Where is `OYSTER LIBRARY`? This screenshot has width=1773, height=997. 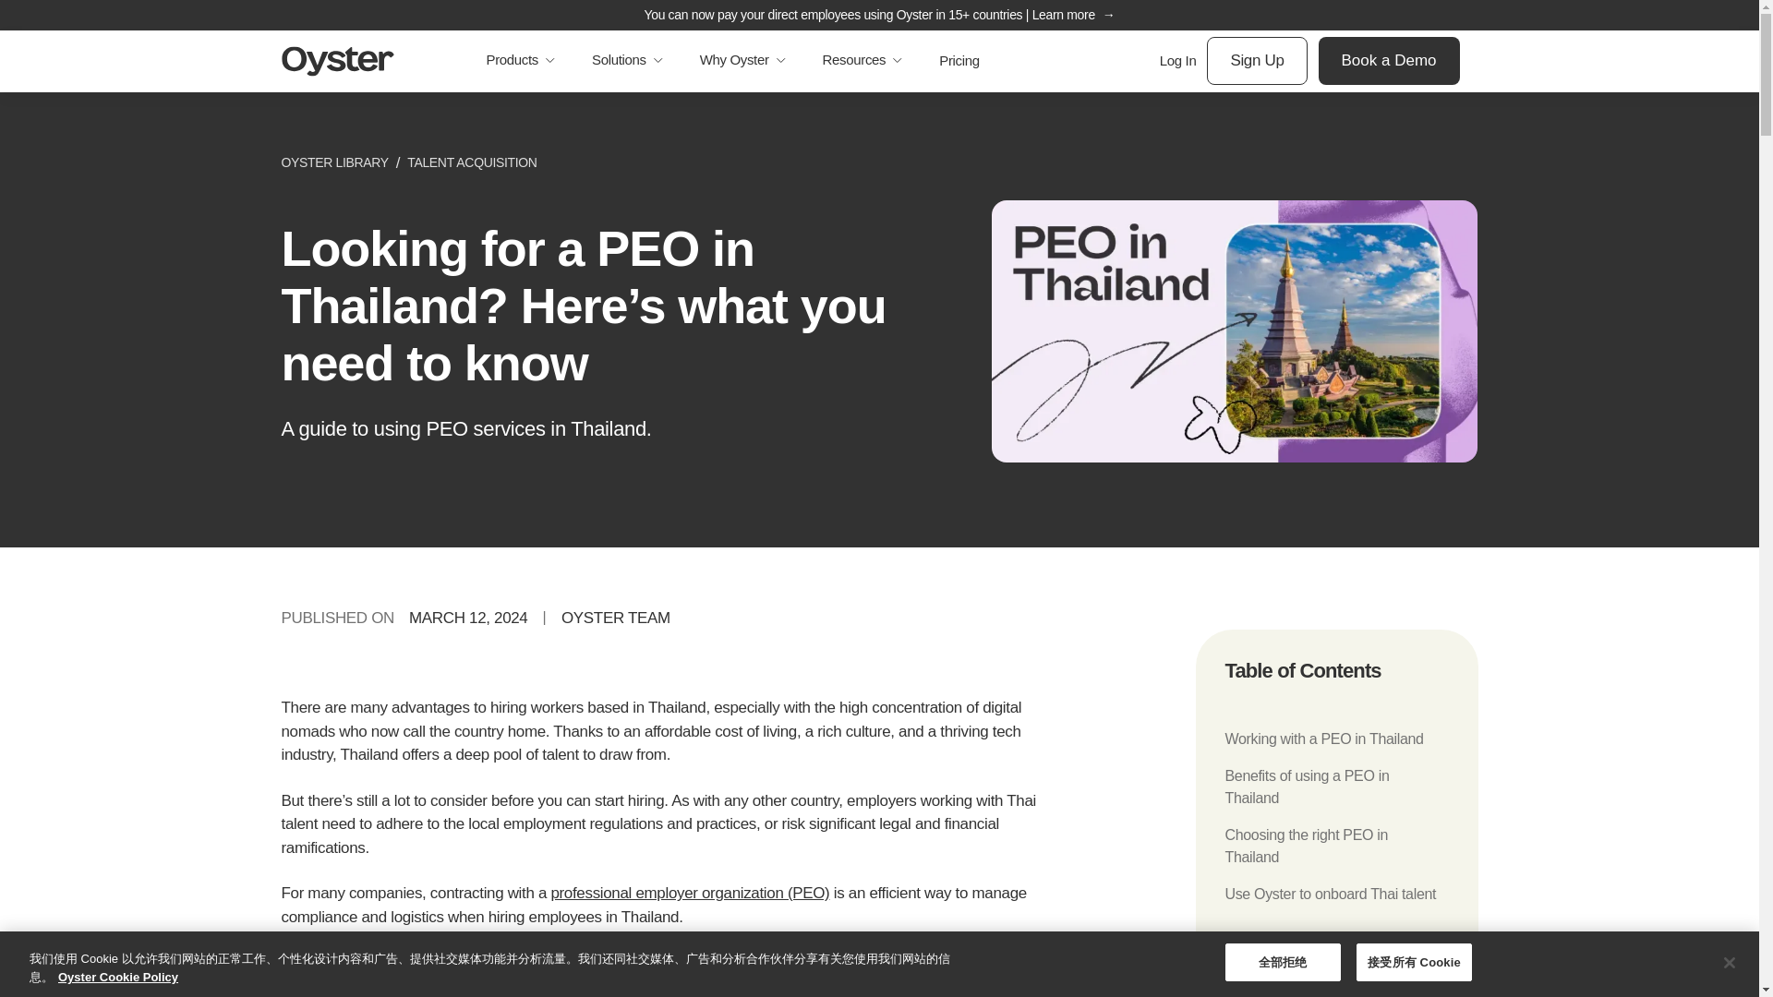 OYSTER LIBRARY is located at coordinates (334, 162).